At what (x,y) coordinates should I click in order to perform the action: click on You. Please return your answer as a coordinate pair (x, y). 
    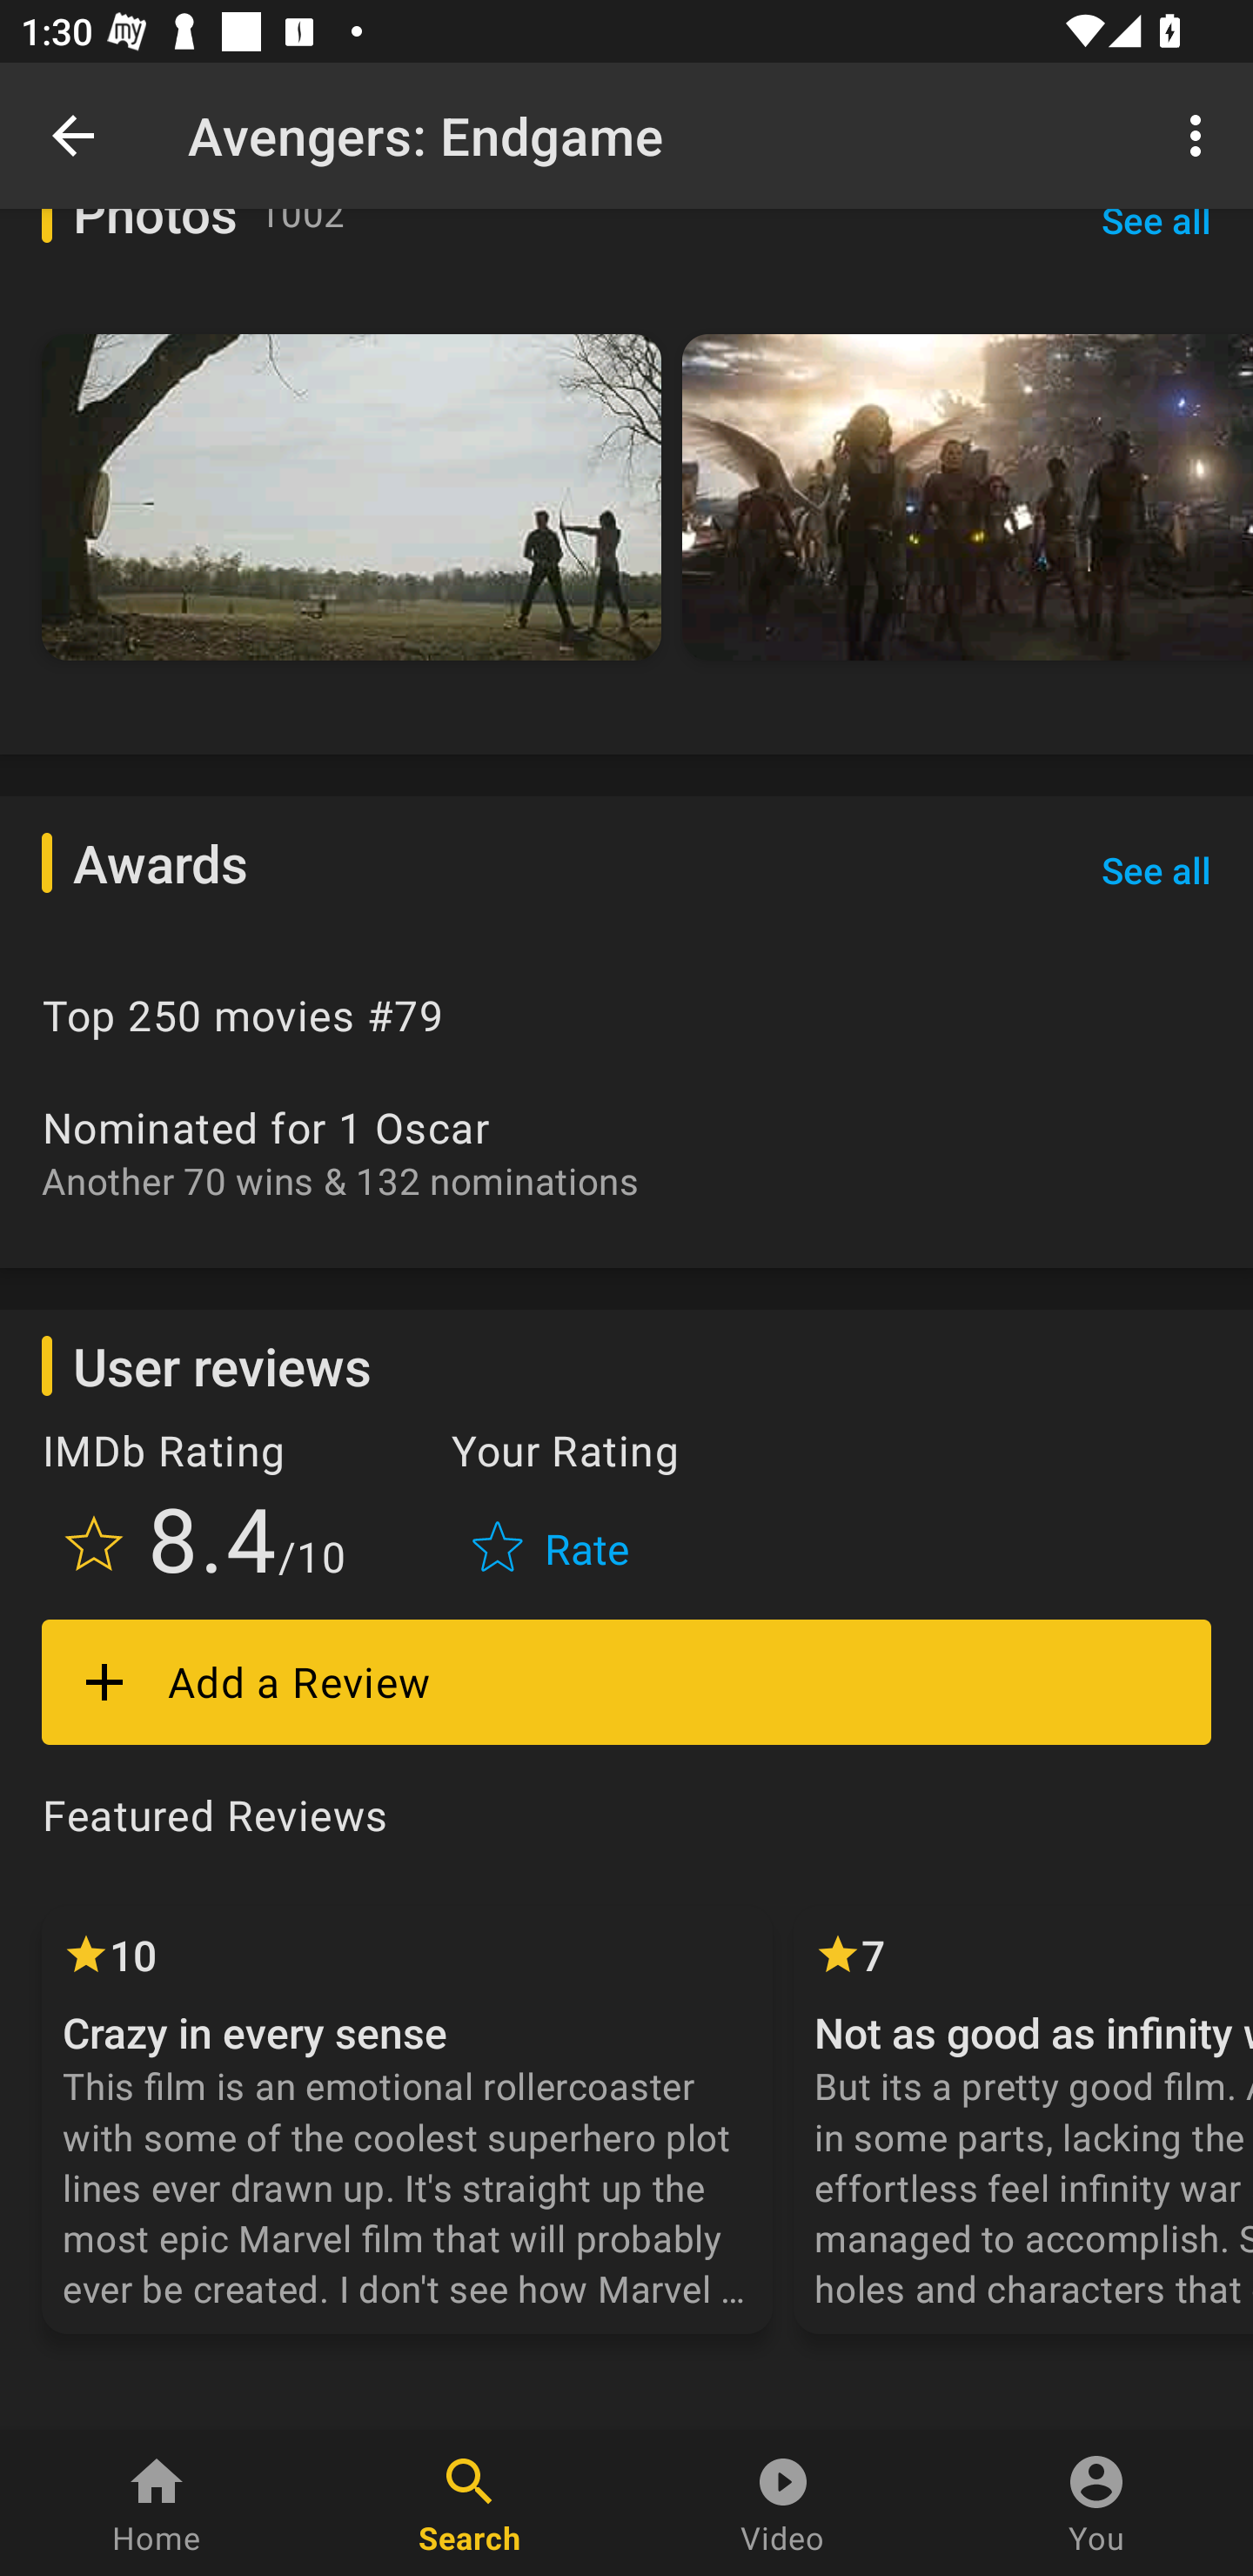
    Looking at the image, I should click on (1096, 2503).